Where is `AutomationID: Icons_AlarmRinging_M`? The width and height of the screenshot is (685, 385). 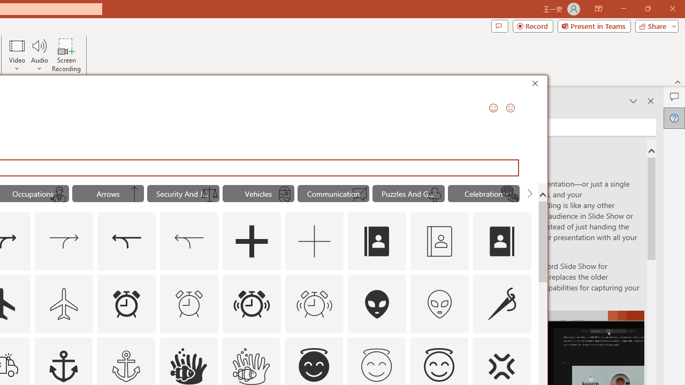
AutomationID: Icons_AlarmRinging_M is located at coordinates (315, 304).